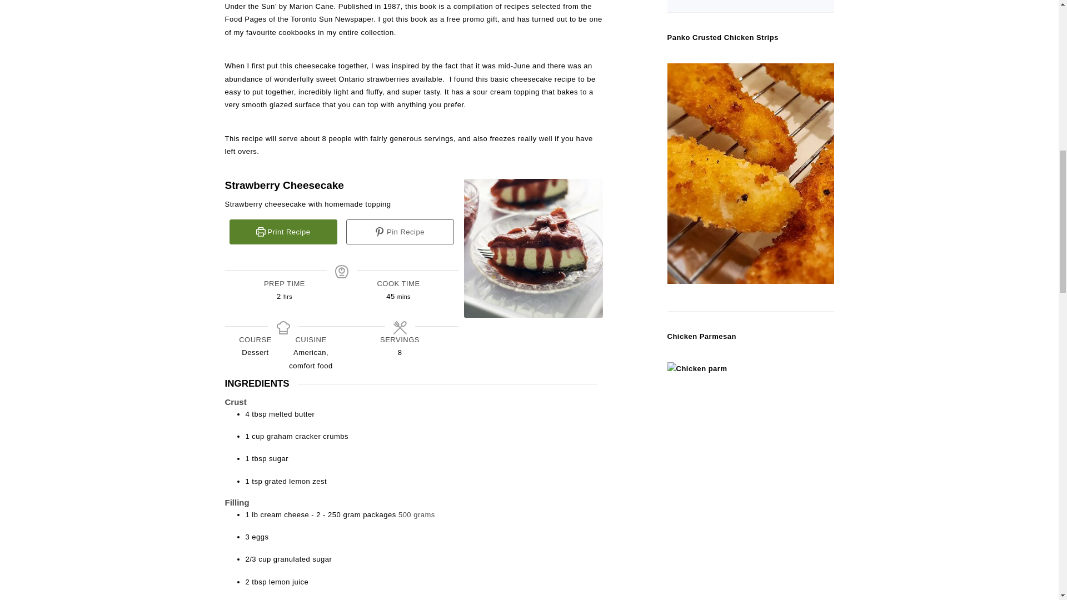 This screenshot has height=600, width=1067. Describe the element at coordinates (722, 37) in the screenshot. I see `Panko Crusted Chicken Strips` at that location.